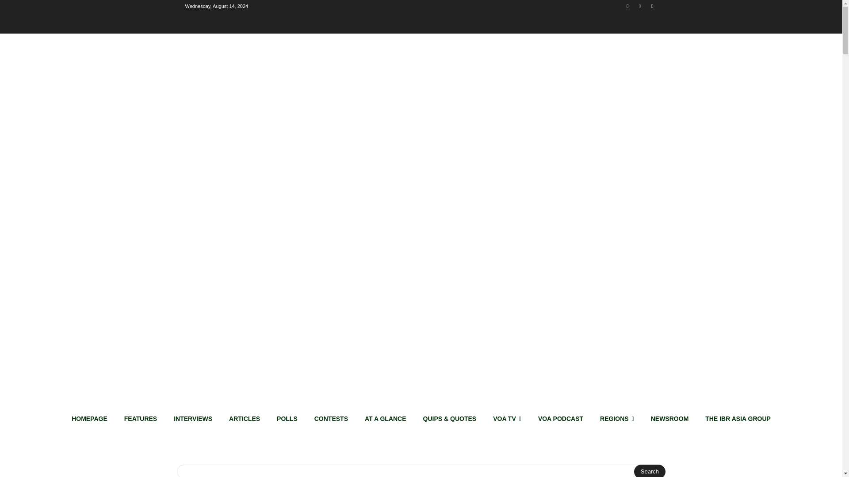 The height and width of the screenshot is (477, 849). I want to click on Linkedin, so click(640, 6).